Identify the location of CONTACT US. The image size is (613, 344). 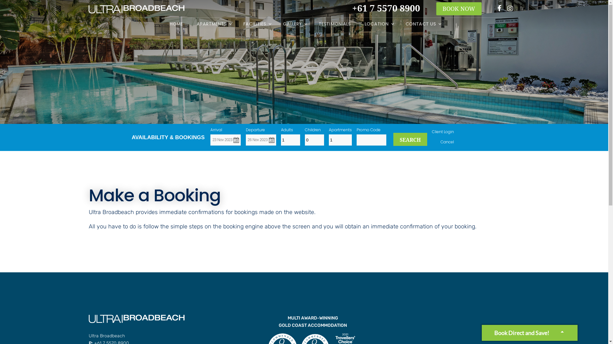
(422, 25).